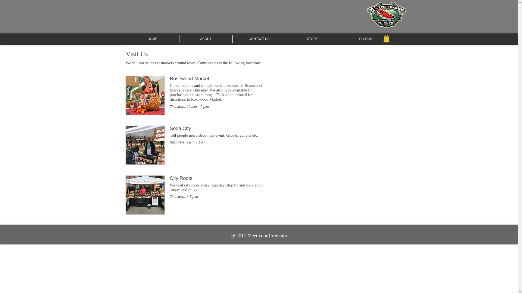 This screenshot has width=522, height=294. I want to click on ABOUT, so click(206, 39).